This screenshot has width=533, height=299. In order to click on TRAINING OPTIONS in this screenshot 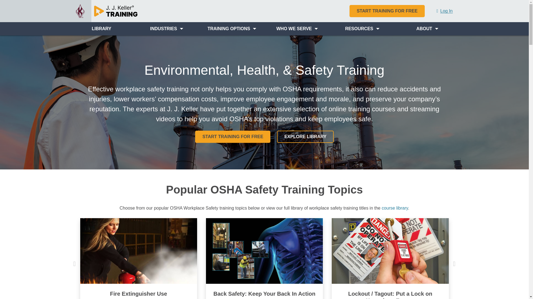, I will do `click(232, 29)`.